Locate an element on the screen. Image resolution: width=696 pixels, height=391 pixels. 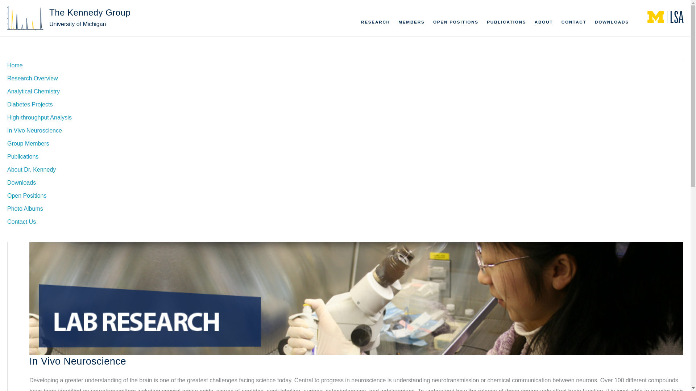
Contact Us is located at coordinates (21, 222).